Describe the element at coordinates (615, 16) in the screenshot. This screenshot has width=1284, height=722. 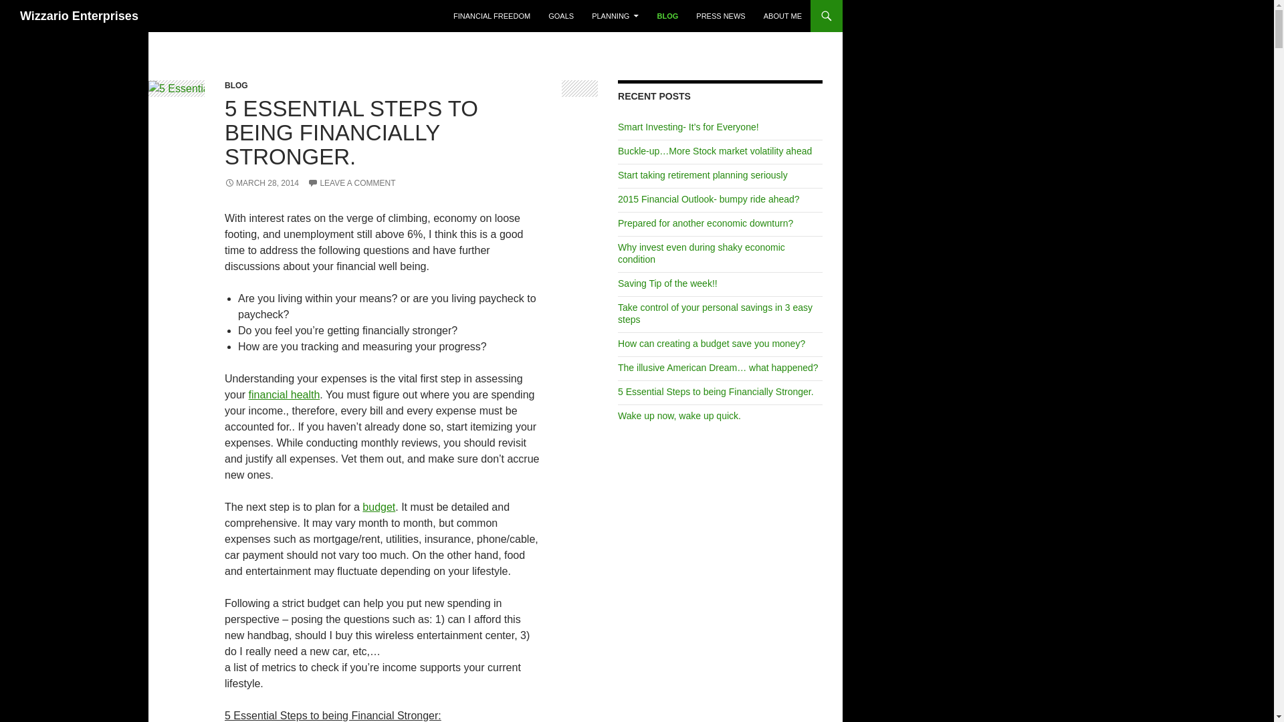
I see `PLANNING` at that location.